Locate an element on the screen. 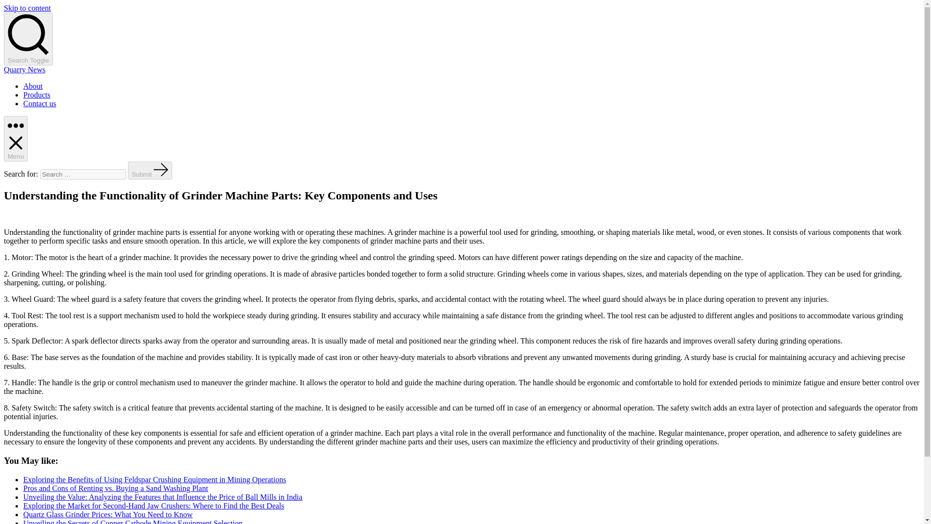 This screenshot has height=524, width=931. Skip to content is located at coordinates (27, 8).